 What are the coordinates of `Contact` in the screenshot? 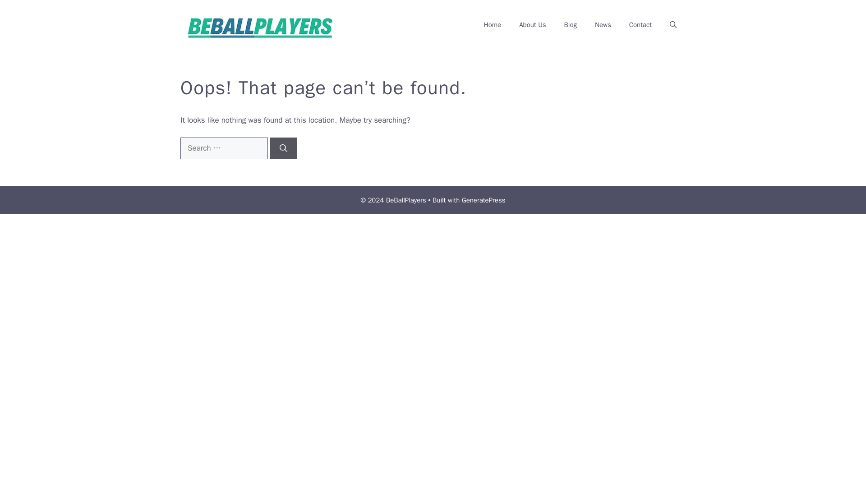 It's located at (640, 24).